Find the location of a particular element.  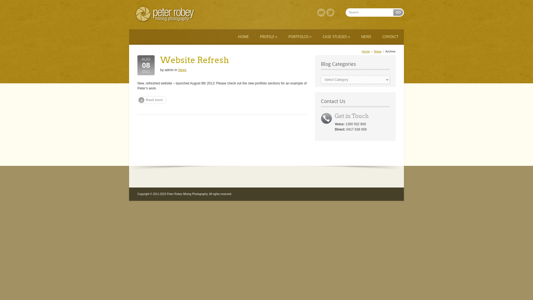

CONTACT is located at coordinates (390, 37).